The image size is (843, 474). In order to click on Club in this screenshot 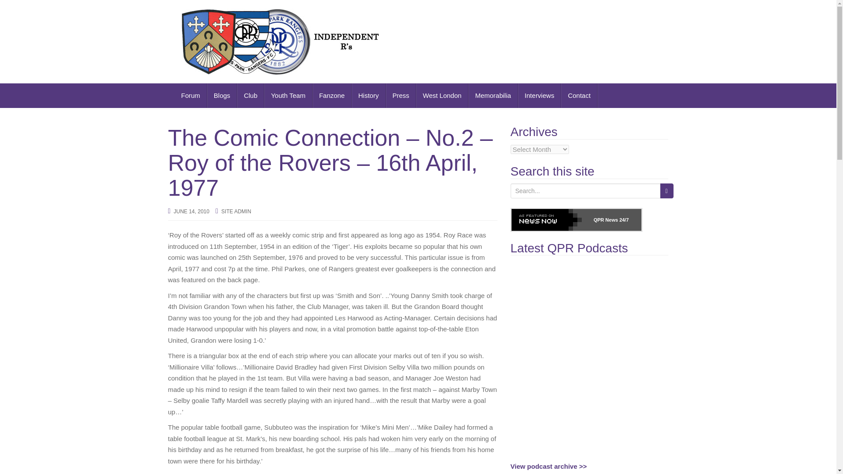, I will do `click(250, 96)`.